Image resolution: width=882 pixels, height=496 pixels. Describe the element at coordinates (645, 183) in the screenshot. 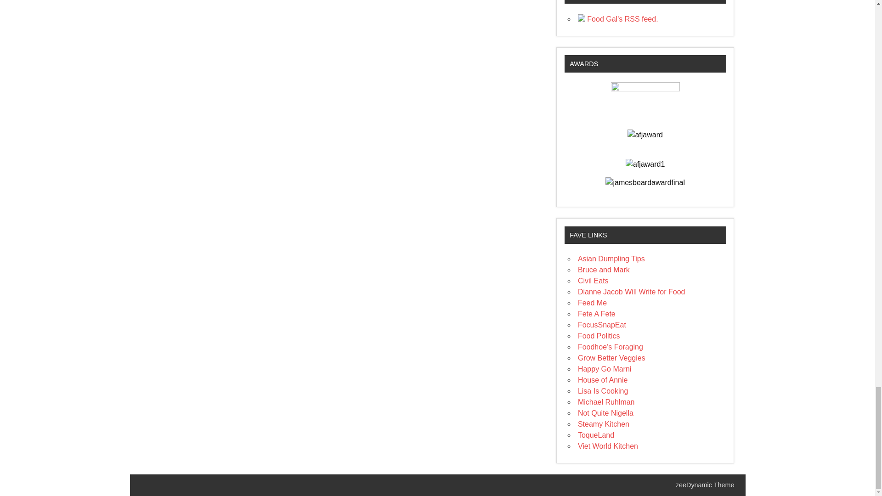

I see `jamesbeardawardfinal` at that location.